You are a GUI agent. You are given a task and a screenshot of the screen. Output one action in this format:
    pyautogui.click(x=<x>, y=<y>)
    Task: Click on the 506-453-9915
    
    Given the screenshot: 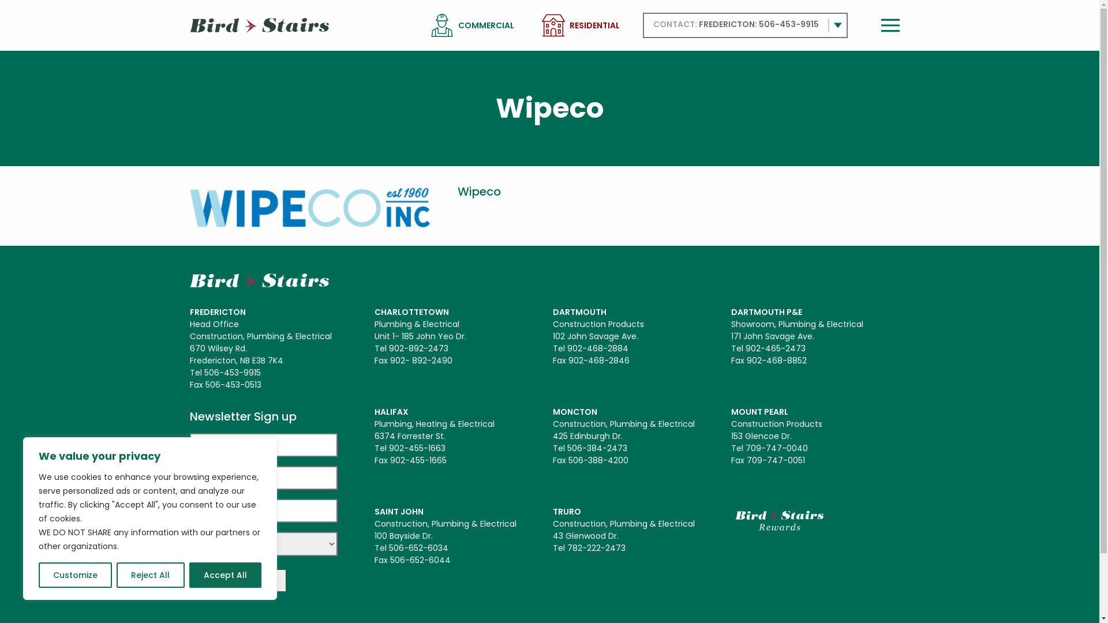 What is the action you would take?
    pyautogui.click(x=788, y=24)
    